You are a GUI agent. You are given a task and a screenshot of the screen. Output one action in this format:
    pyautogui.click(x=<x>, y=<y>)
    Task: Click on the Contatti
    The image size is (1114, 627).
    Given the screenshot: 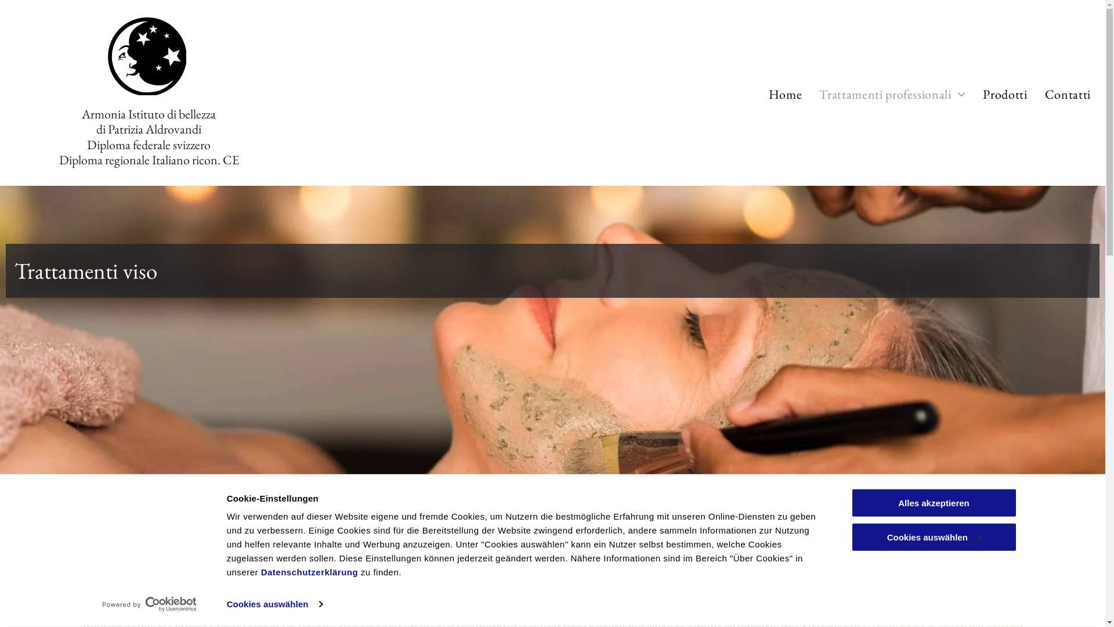 What is the action you would take?
    pyautogui.click(x=1068, y=94)
    